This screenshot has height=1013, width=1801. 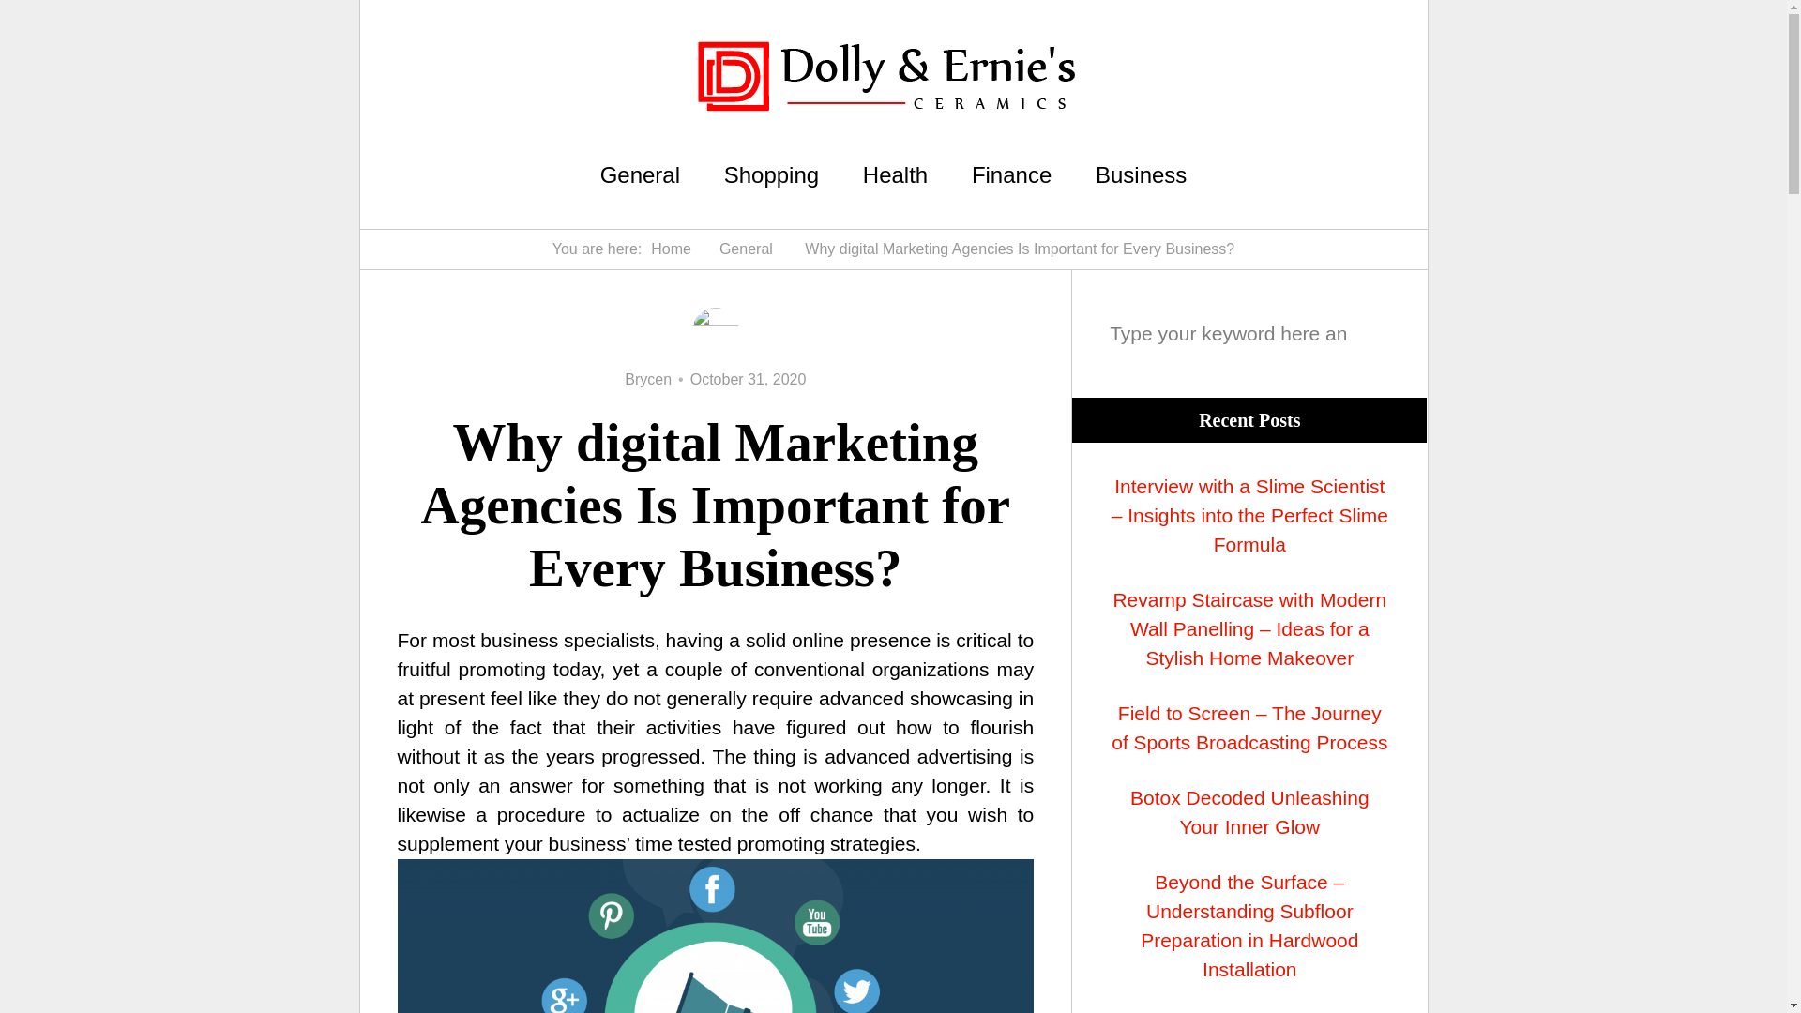 I want to click on General, so click(x=745, y=249).